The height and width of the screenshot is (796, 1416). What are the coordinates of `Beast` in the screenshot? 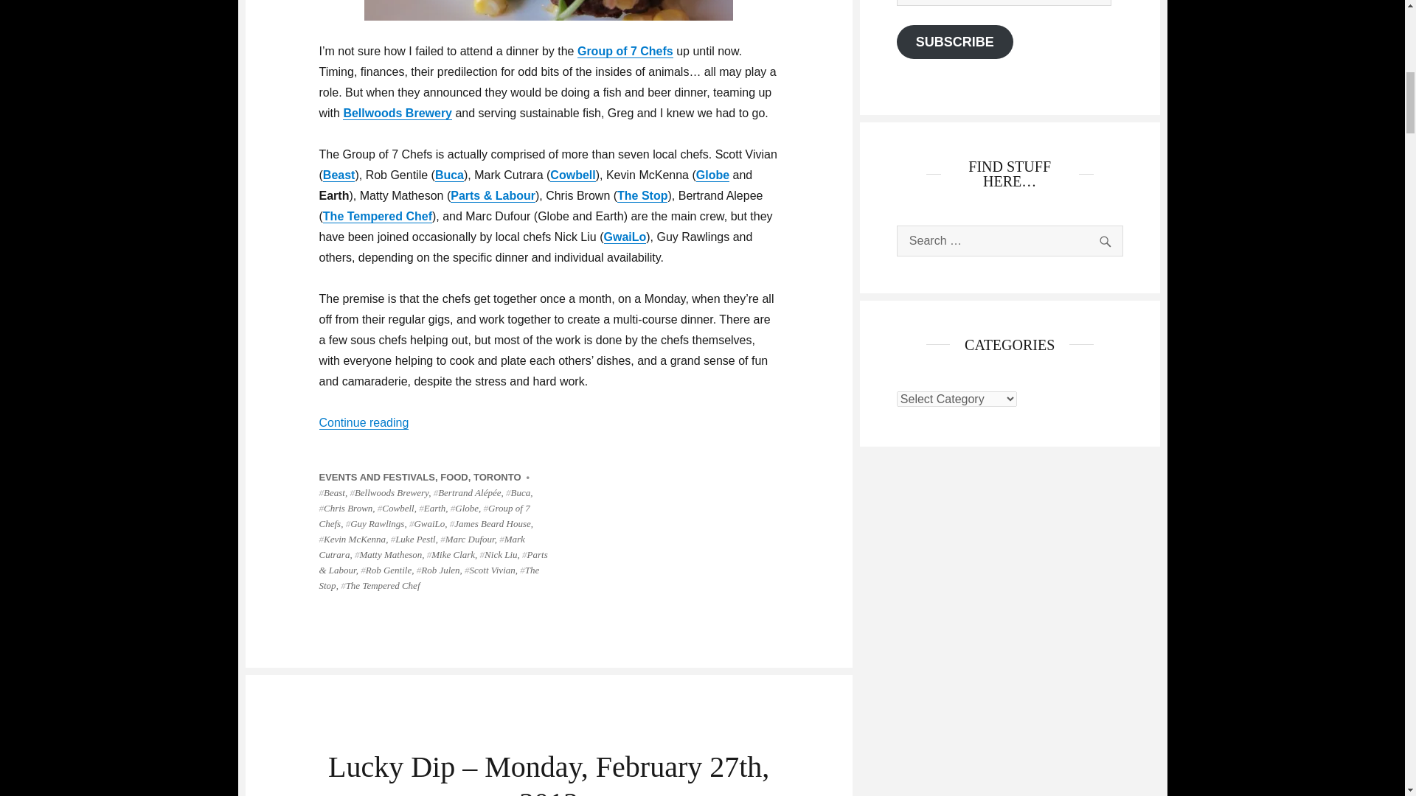 It's located at (331, 492).